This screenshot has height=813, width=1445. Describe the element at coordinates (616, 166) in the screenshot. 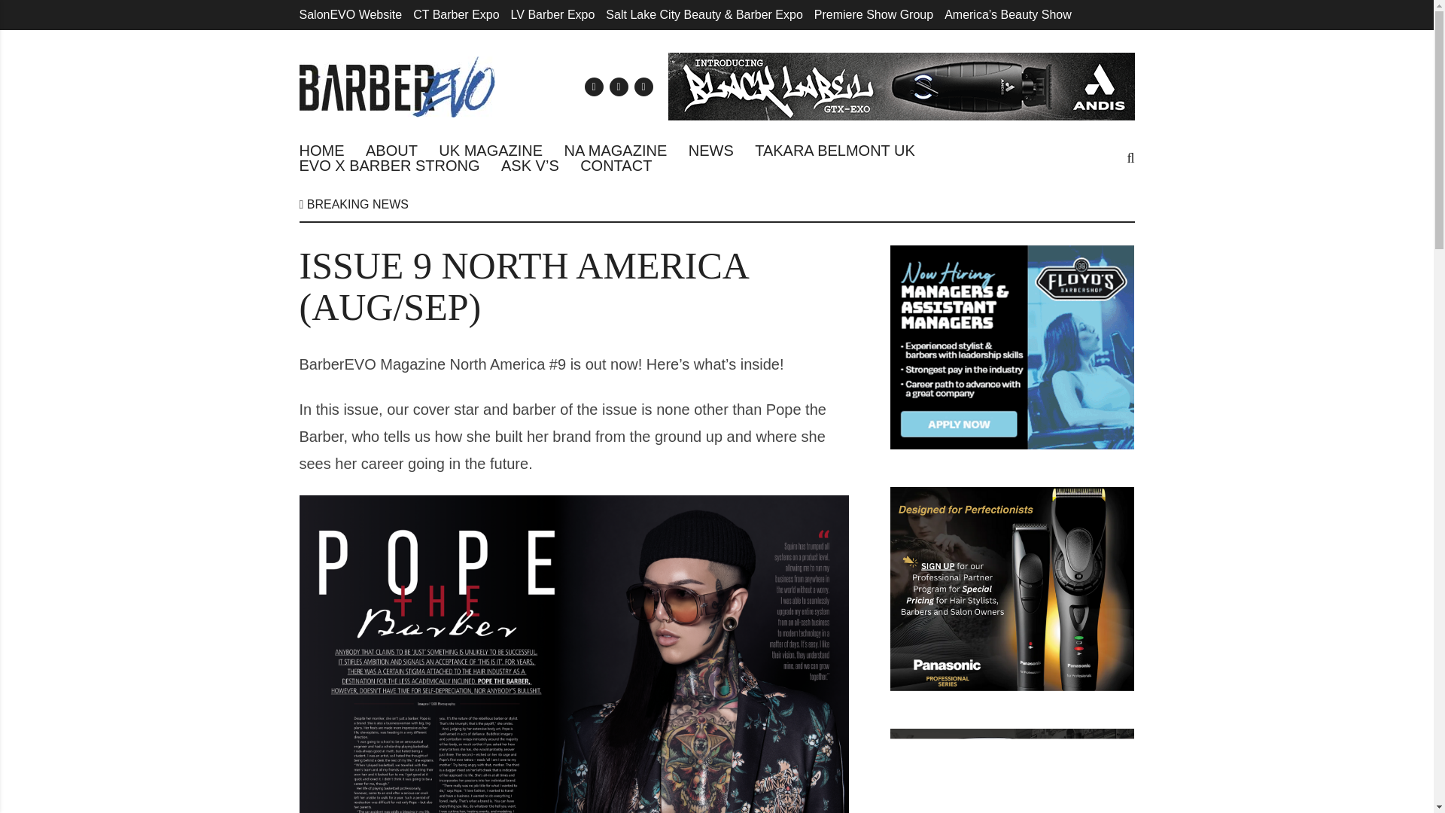

I see `CONTACT` at that location.